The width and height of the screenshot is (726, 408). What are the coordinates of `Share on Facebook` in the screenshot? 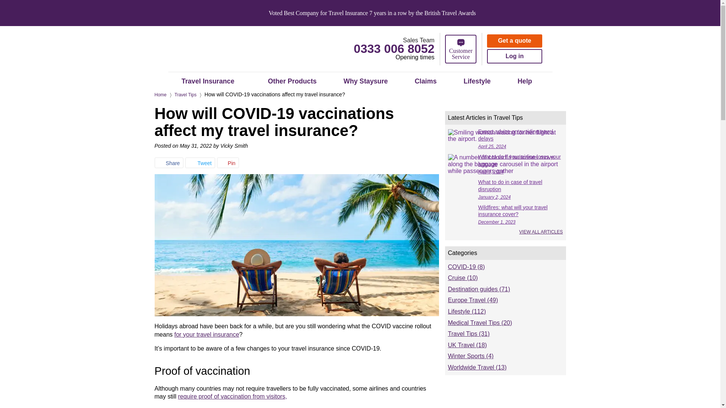 It's located at (169, 162).